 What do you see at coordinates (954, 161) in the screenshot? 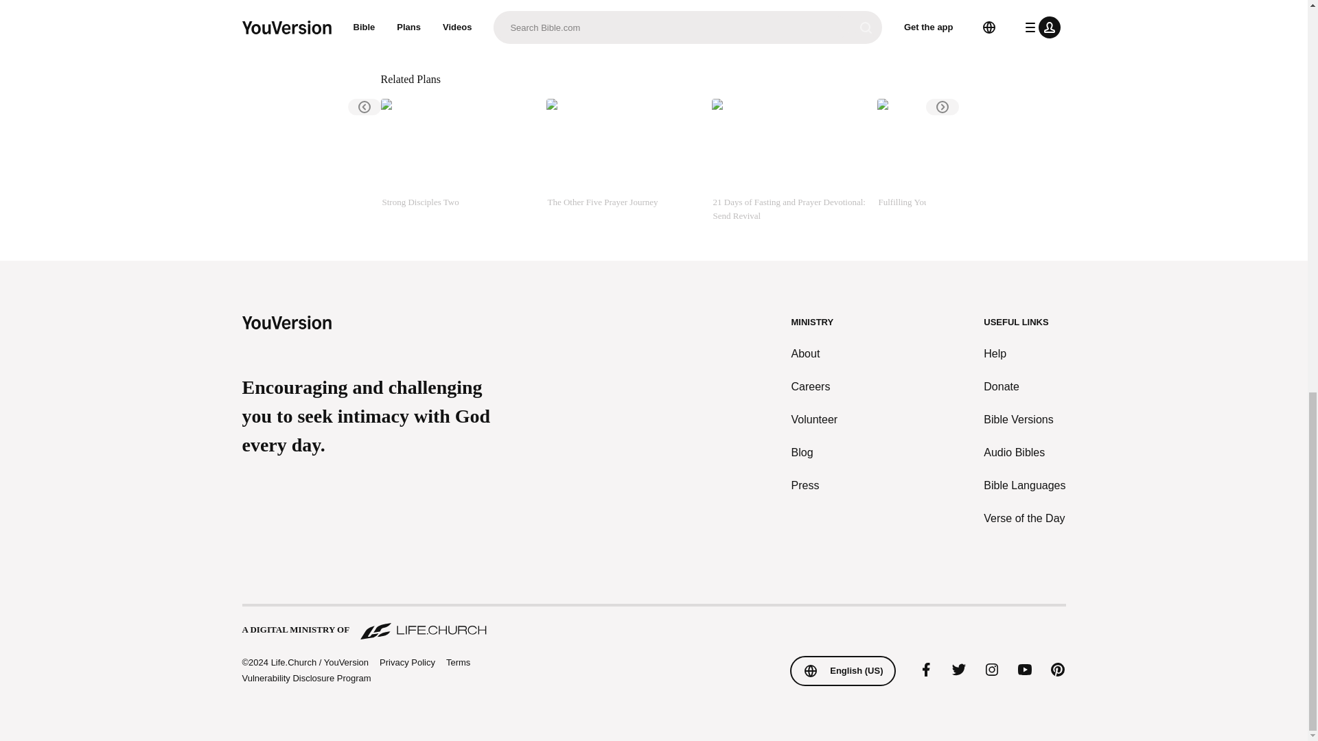
I see `Fulfilling Your Purpose` at bounding box center [954, 161].